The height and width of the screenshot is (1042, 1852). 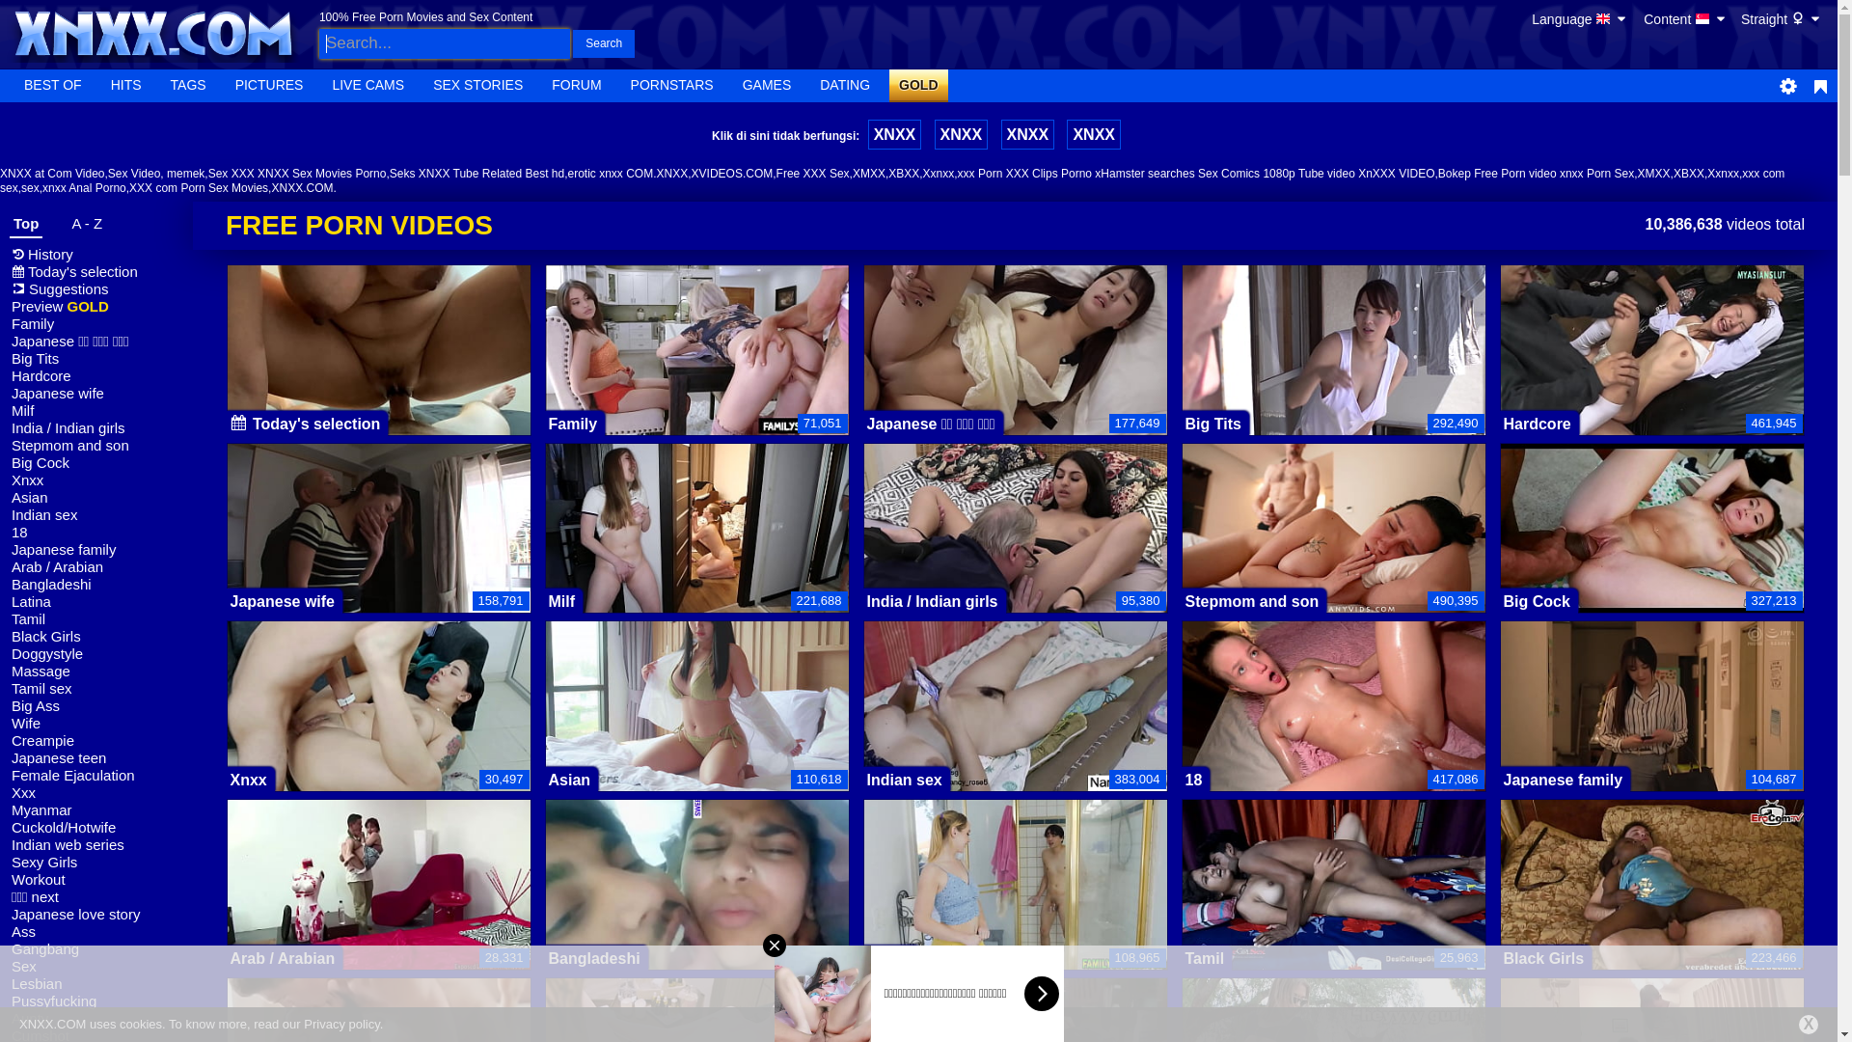 What do you see at coordinates (189, 86) in the screenshot?
I see `TAGS` at bounding box center [189, 86].